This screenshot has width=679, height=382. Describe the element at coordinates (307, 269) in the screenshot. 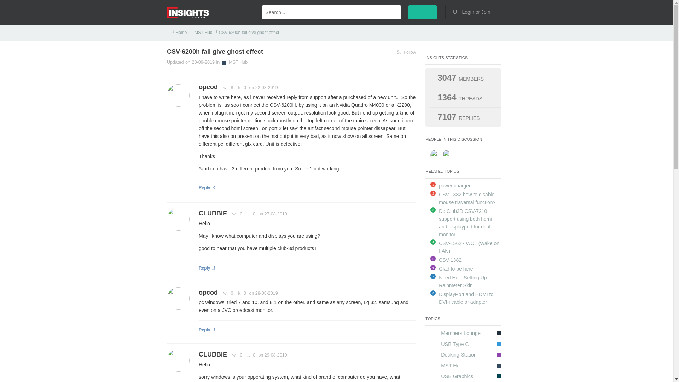

I see `Reply` at that location.